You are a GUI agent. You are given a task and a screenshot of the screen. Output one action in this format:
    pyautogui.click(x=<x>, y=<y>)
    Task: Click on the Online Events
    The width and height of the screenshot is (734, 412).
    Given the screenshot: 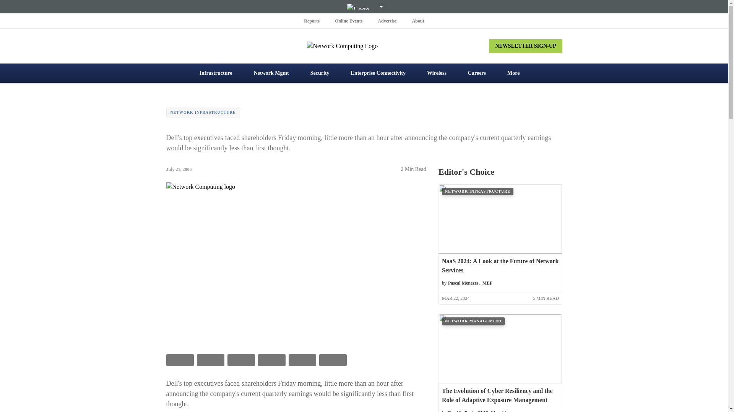 What is the action you would take?
    pyautogui.click(x=349, y=21)
    